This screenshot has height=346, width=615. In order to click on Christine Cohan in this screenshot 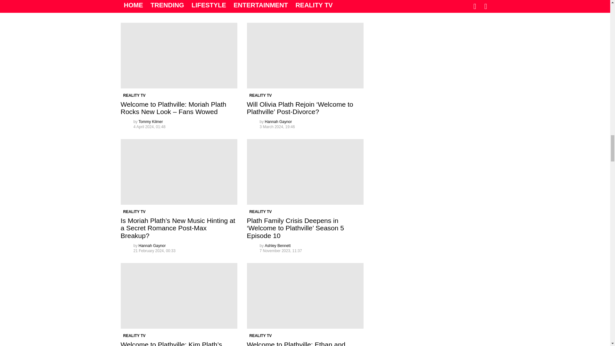, I will do `click(279, 5)`.